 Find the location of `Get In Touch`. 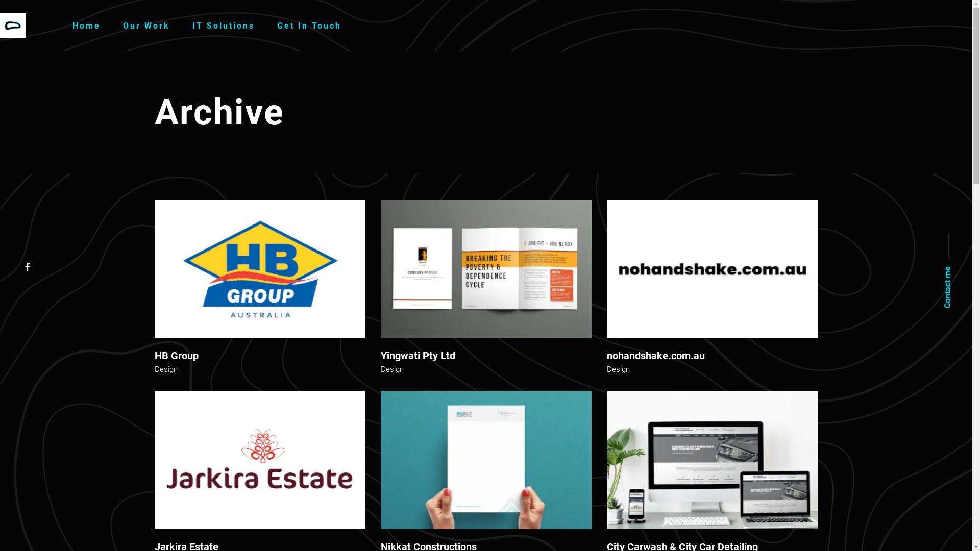

Get In Touch is located at coordinates (309, 26).